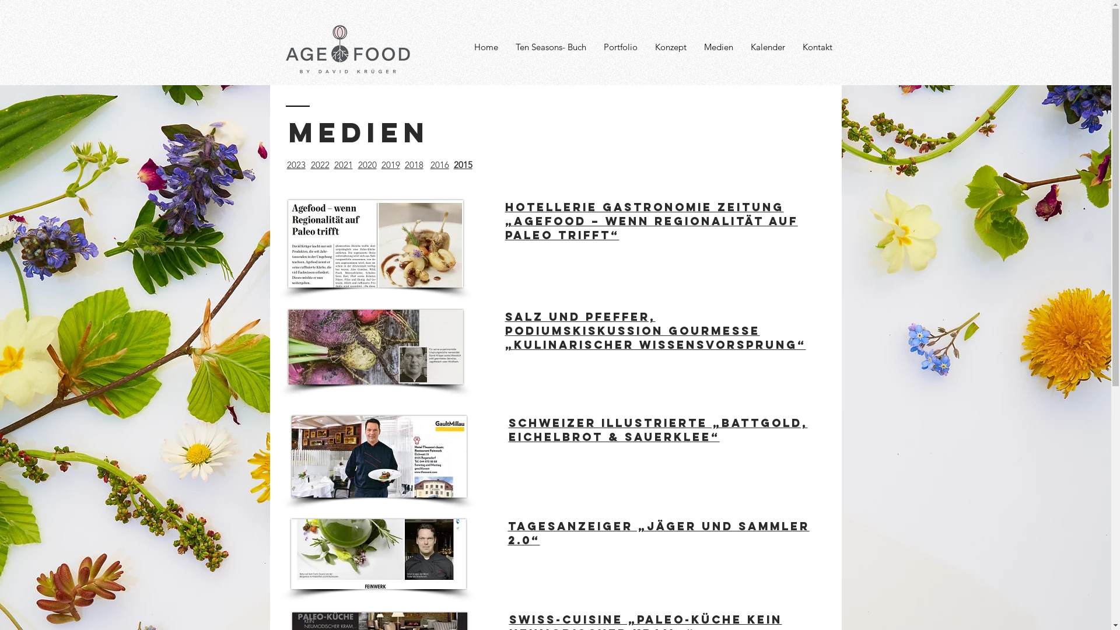 Image resolution: width=1120 pixels, height=630 pixels. Describe the element at coordinates (671, 47) in the screenshot. I see `Konzept` at that location.